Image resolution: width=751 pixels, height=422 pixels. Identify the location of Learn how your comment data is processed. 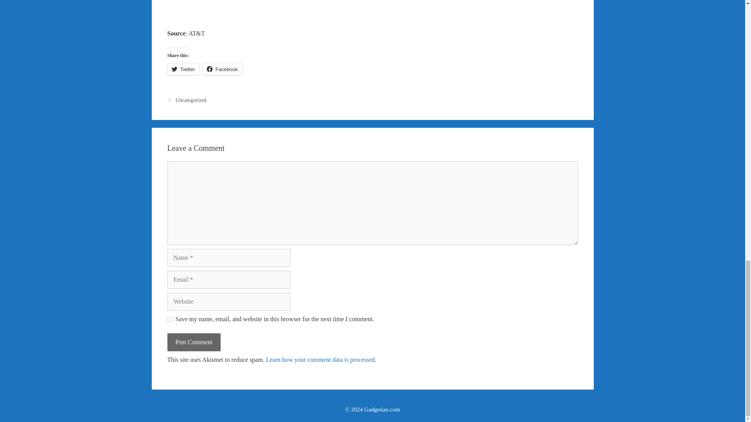
(320, 359).